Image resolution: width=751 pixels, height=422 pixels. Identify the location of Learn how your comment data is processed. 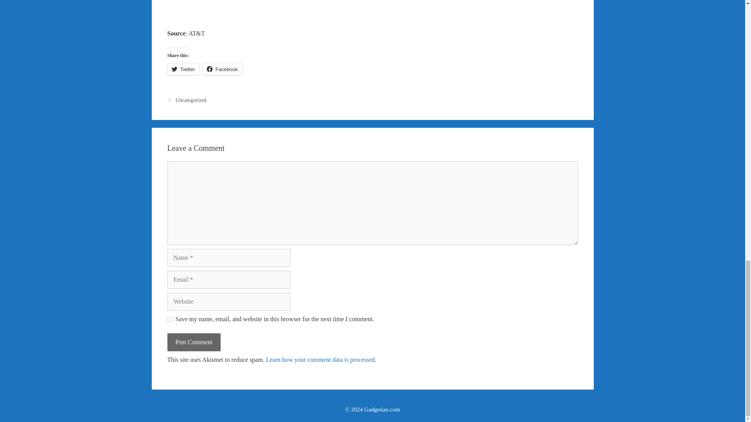
(320, 359).